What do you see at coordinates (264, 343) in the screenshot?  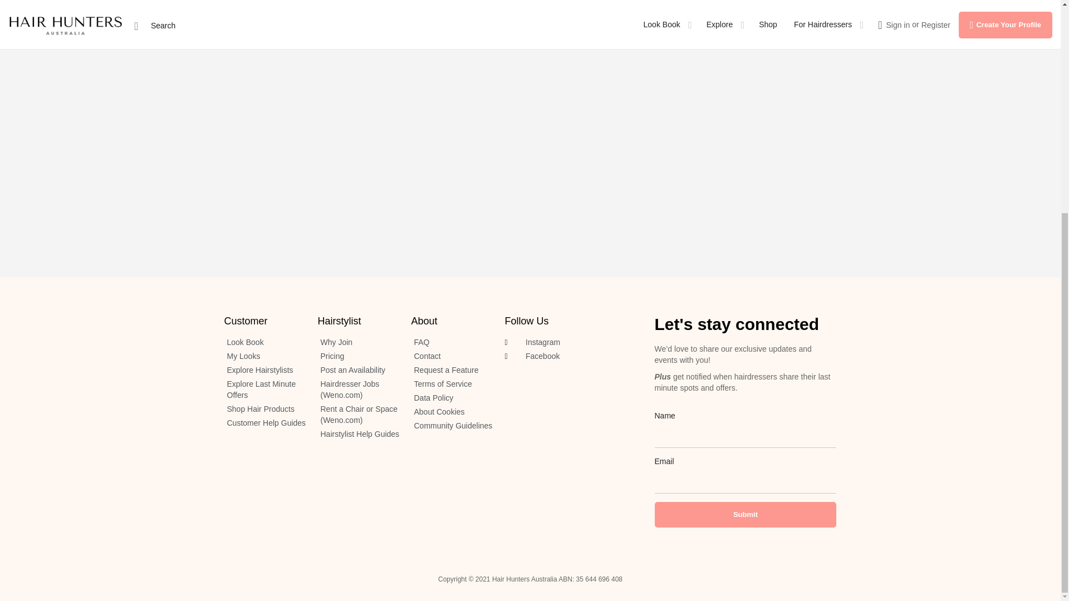 I see `Look Book` at bounding box center [264, 343].